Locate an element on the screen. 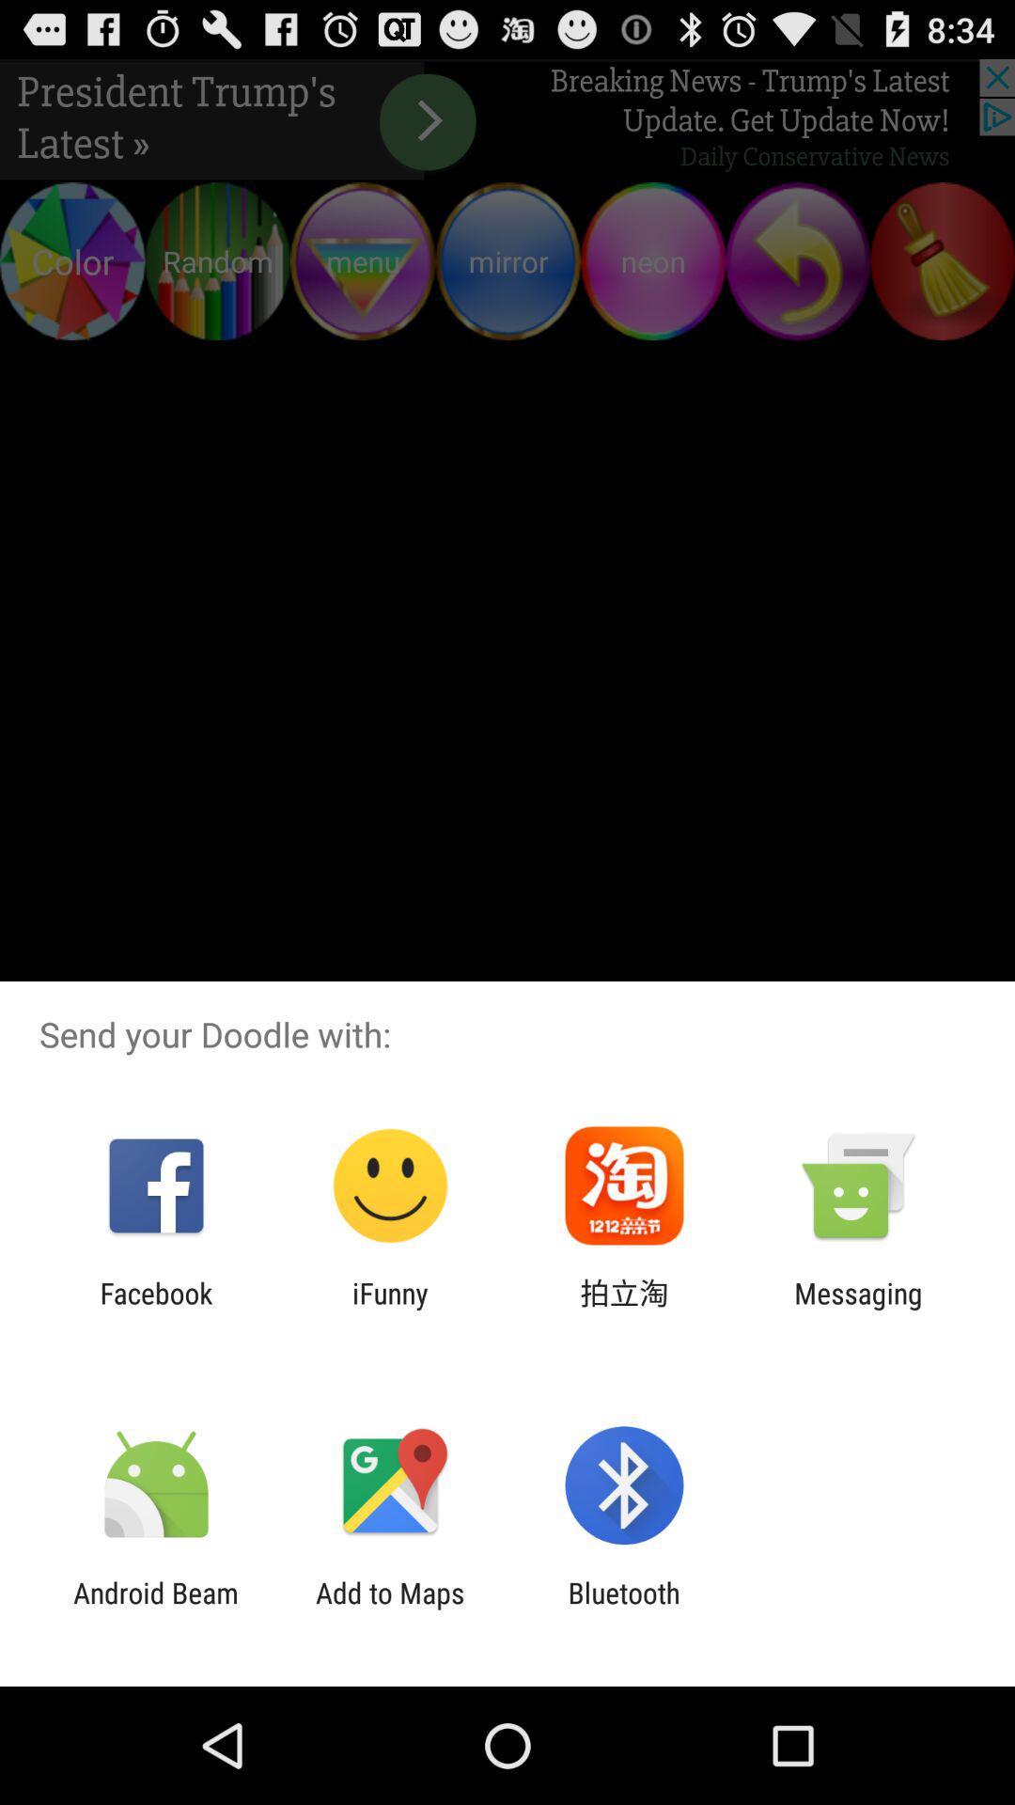 The image size is (1015, 1805). select the item next to the add to maps item is located at coordinates (624, 1609).